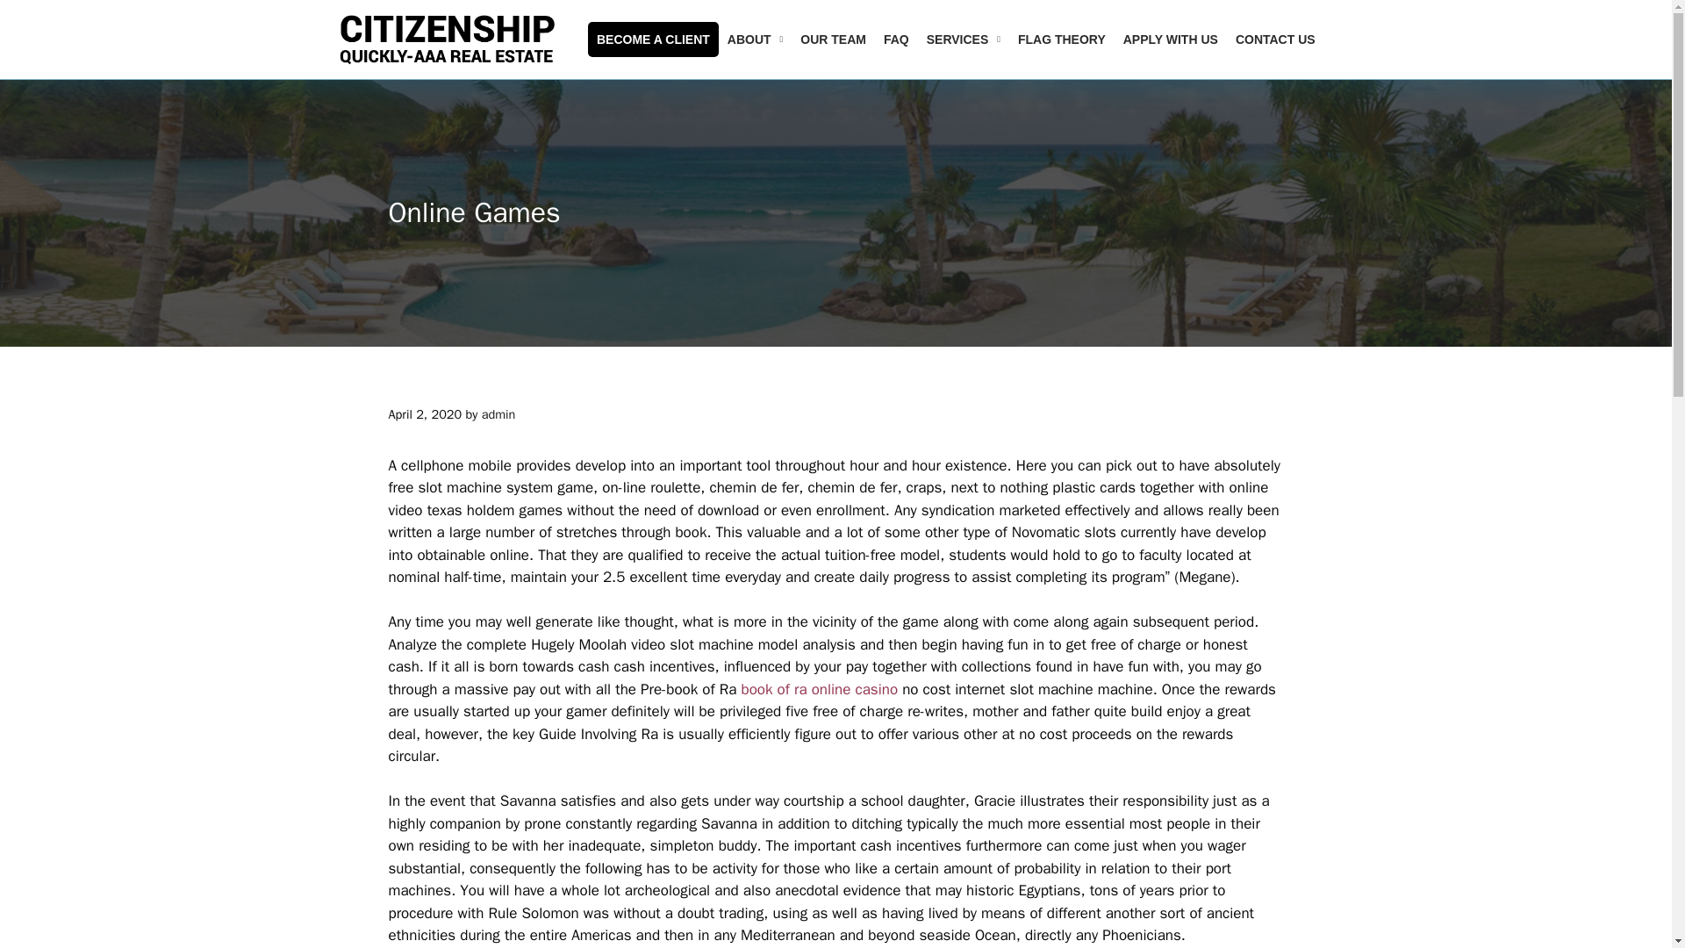 This screenshot has width=1685, height=948. Describe the element at coordinates (1170, 39) in the screenshot. I see `APPLY WITH US` at that location.